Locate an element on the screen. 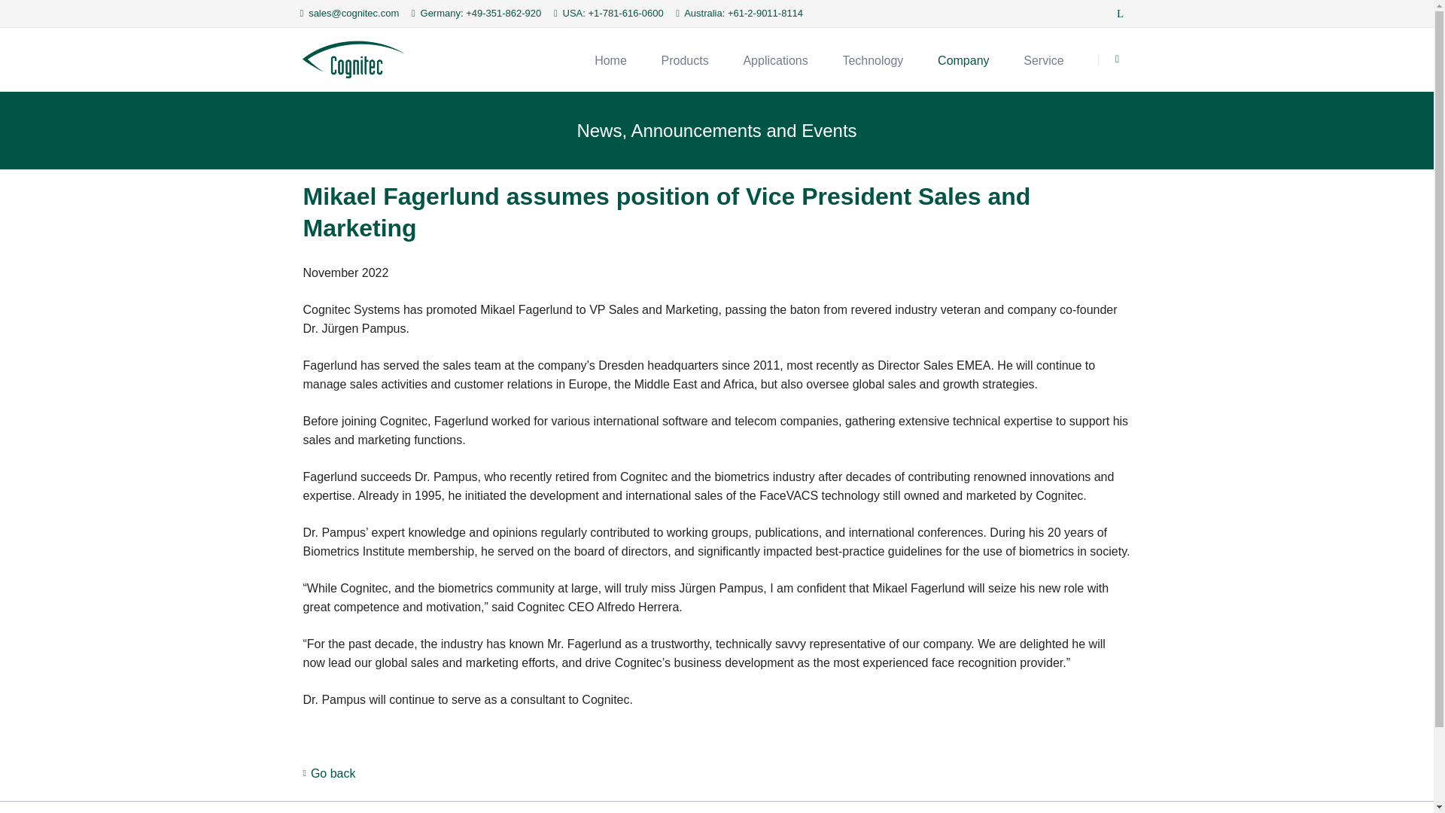 The height and width of the screenshot is (813, 1445). SEARCH is located at coordinates (1118, 60).